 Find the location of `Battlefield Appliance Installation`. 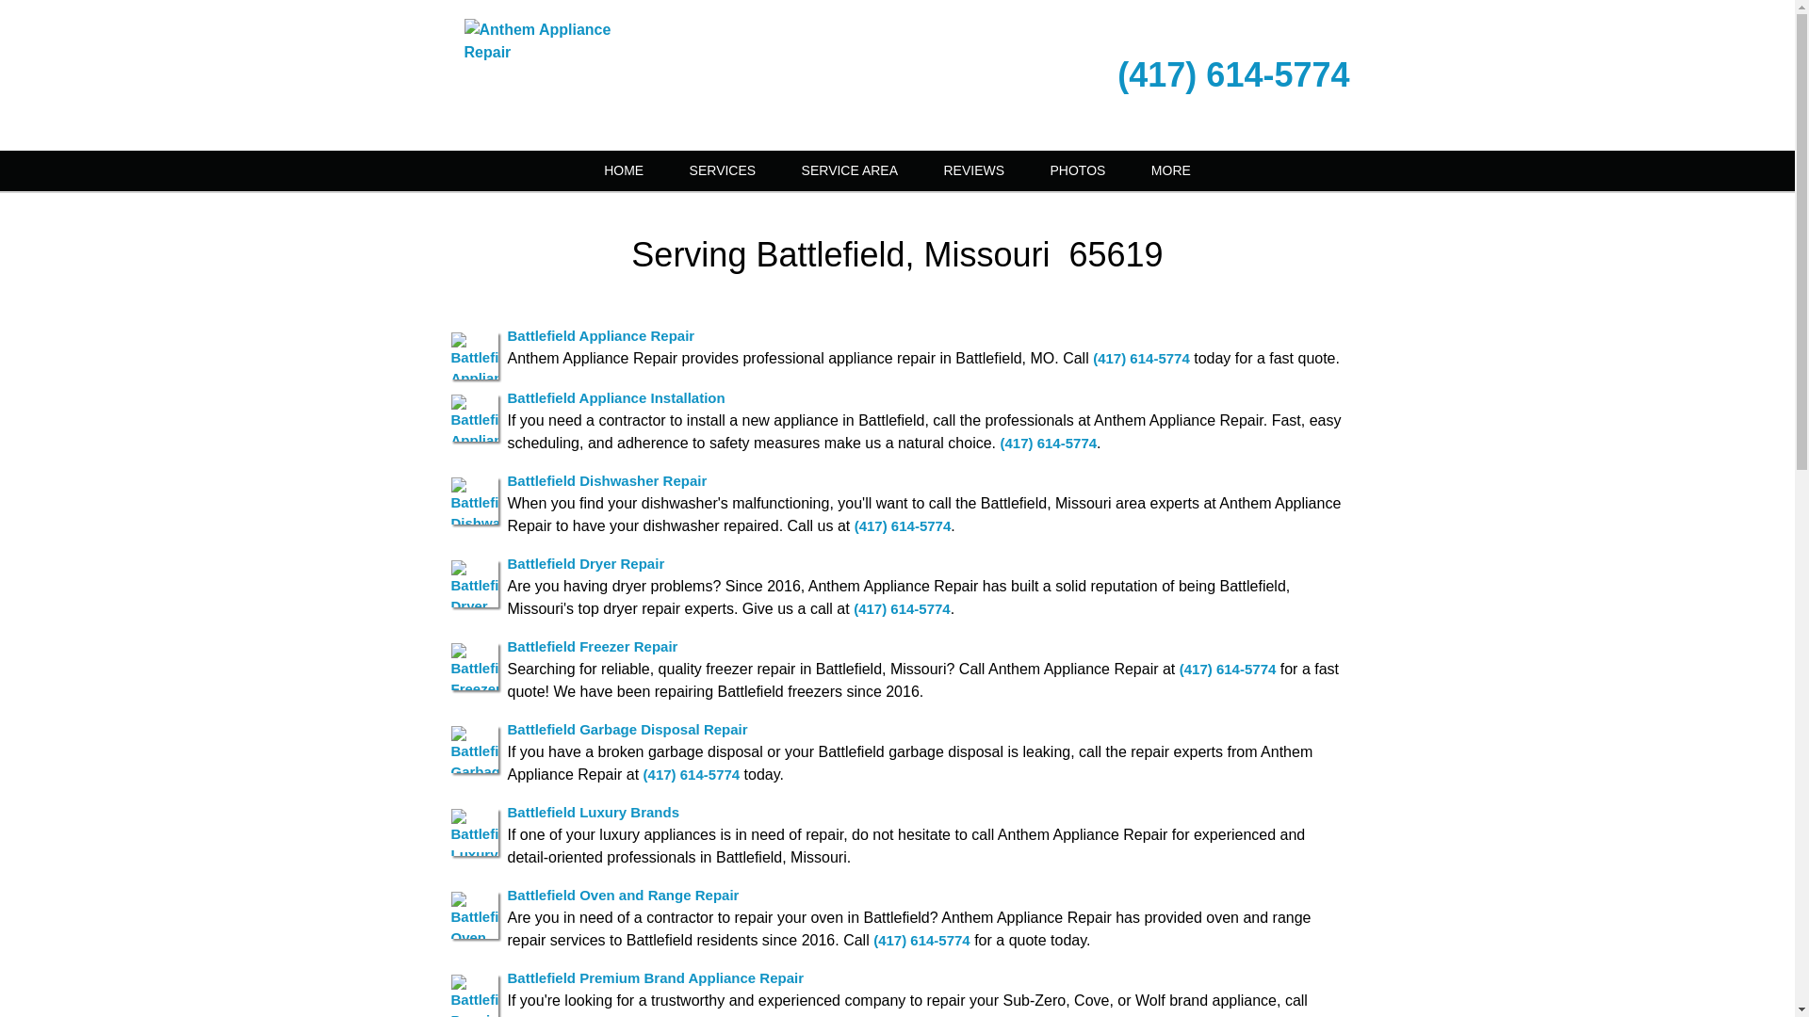

Battlefield Appliance Installation is located at coordinates (615, 397).